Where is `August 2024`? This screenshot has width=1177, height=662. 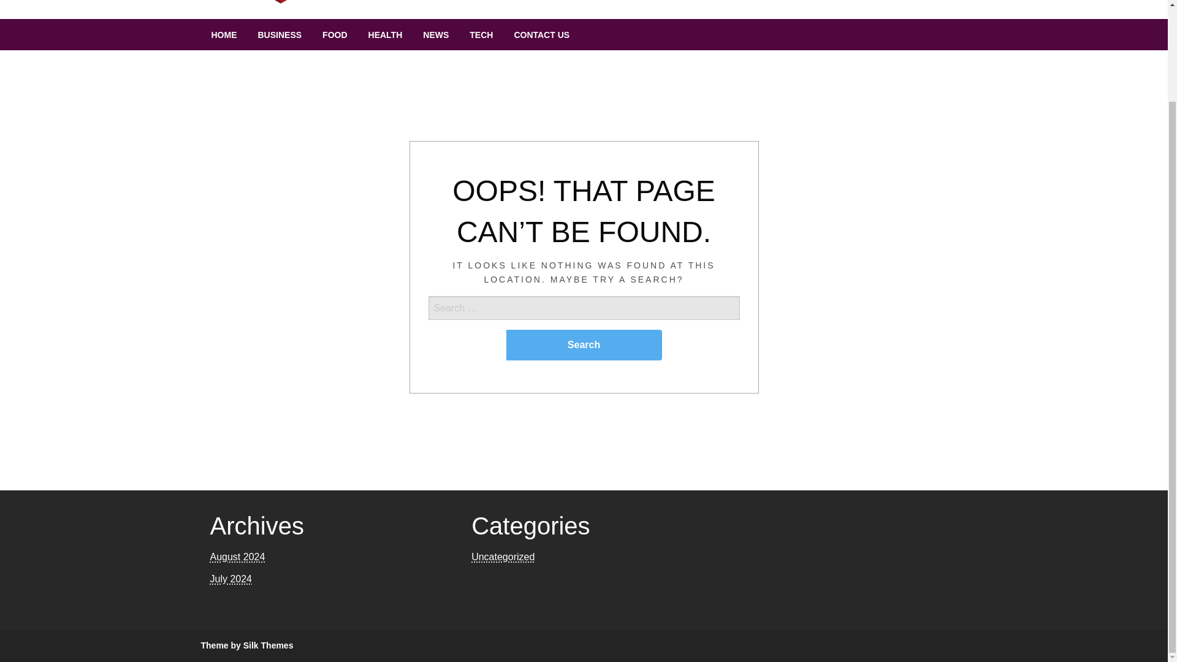 August 2024 is located at coordinates (237, 557).